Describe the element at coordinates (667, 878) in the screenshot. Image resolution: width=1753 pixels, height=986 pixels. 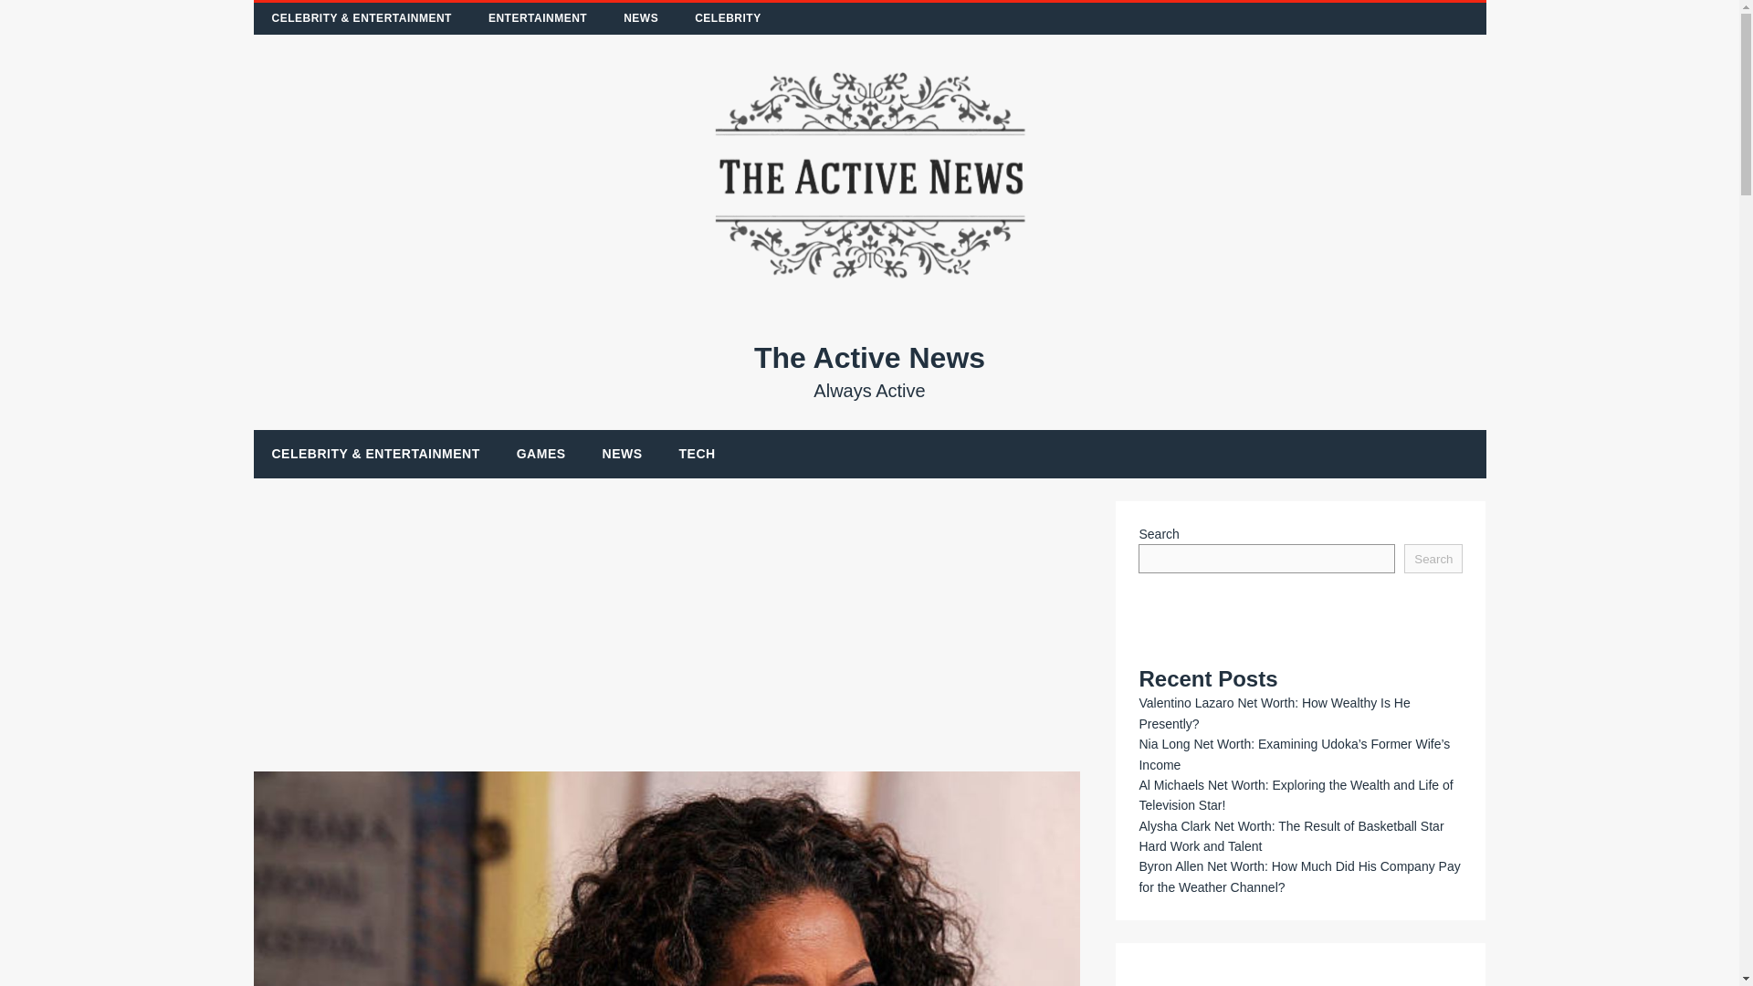
I see `Oprah Weight Loss` at that location.